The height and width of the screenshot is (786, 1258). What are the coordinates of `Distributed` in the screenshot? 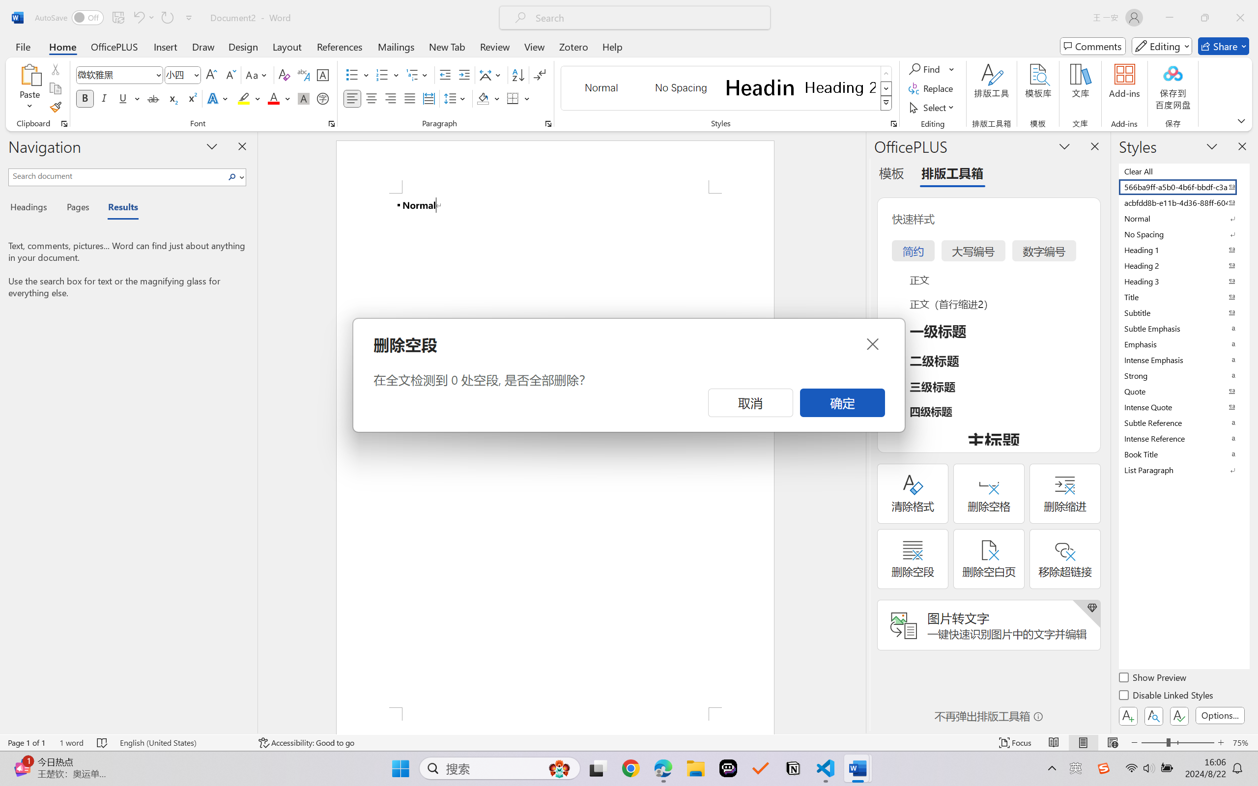 It's located at (429, 98).